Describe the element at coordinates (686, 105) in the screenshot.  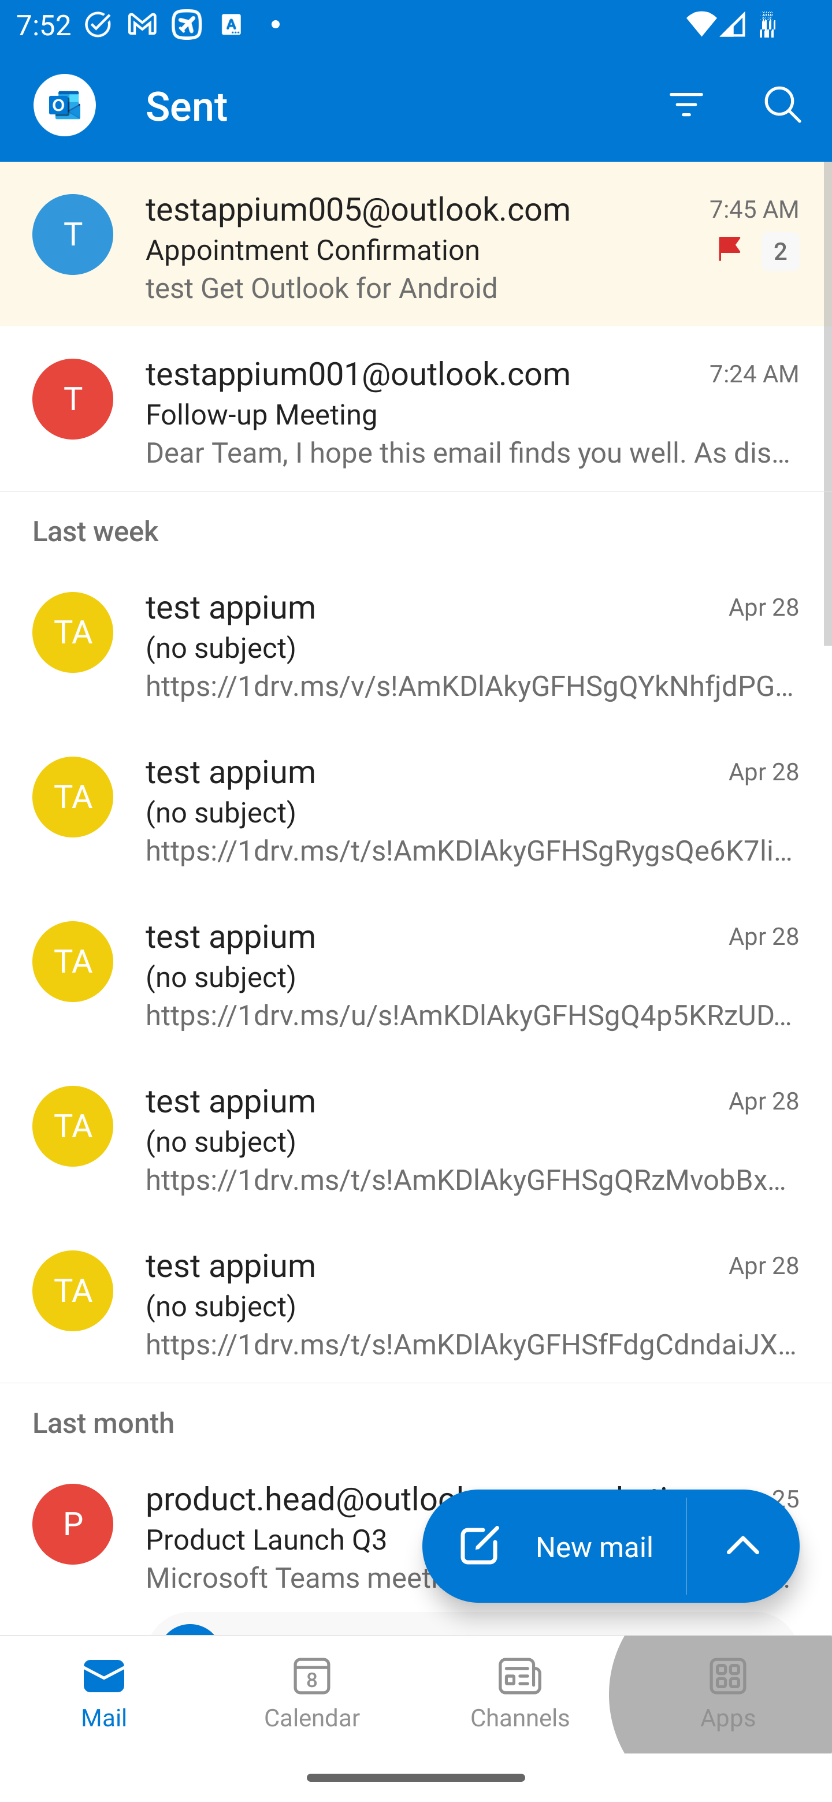
I see `Filter` at that location.